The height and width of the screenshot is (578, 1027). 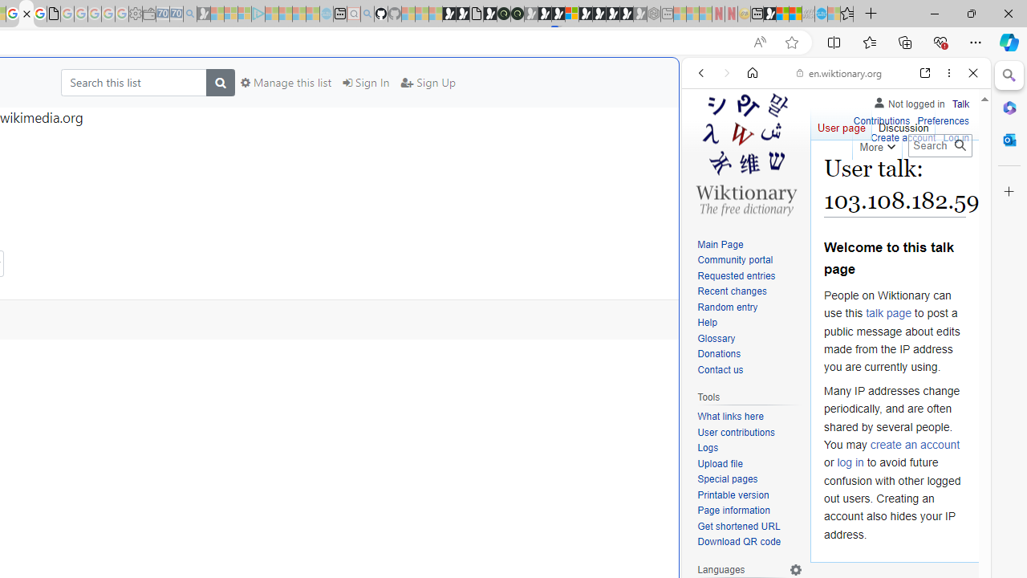 What do you see at coordinates (133, 82) in the screenshot?
I see `Search this list` at bounding box center [133, 82].